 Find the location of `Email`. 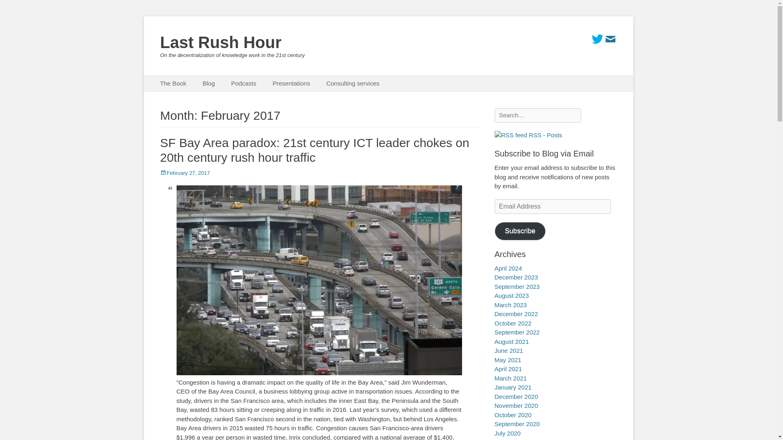

Email is located at coordinates (610, 39).